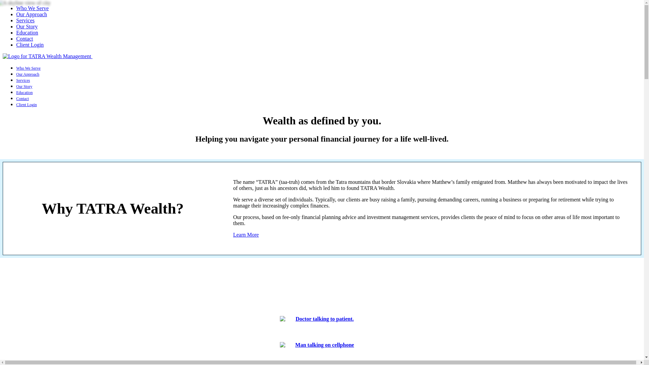 This screenshot has width=649, height=365. Describe the element at coordinates (31, 14) in the screenshot. I see `Our Approach` at that location.